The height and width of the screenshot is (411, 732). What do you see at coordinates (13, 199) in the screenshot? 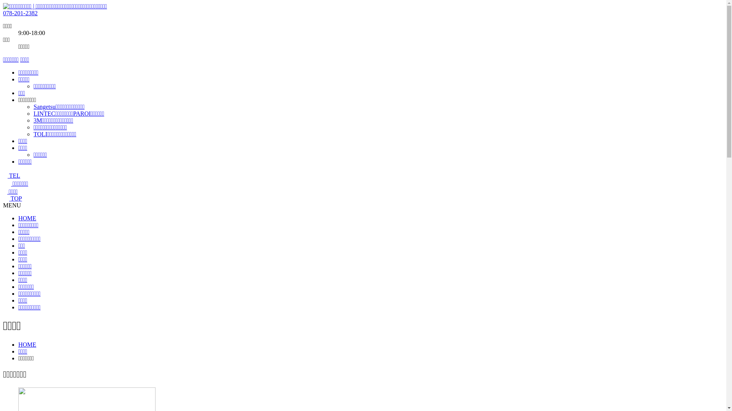
I see `TOP` at bounding box center [13, 199].